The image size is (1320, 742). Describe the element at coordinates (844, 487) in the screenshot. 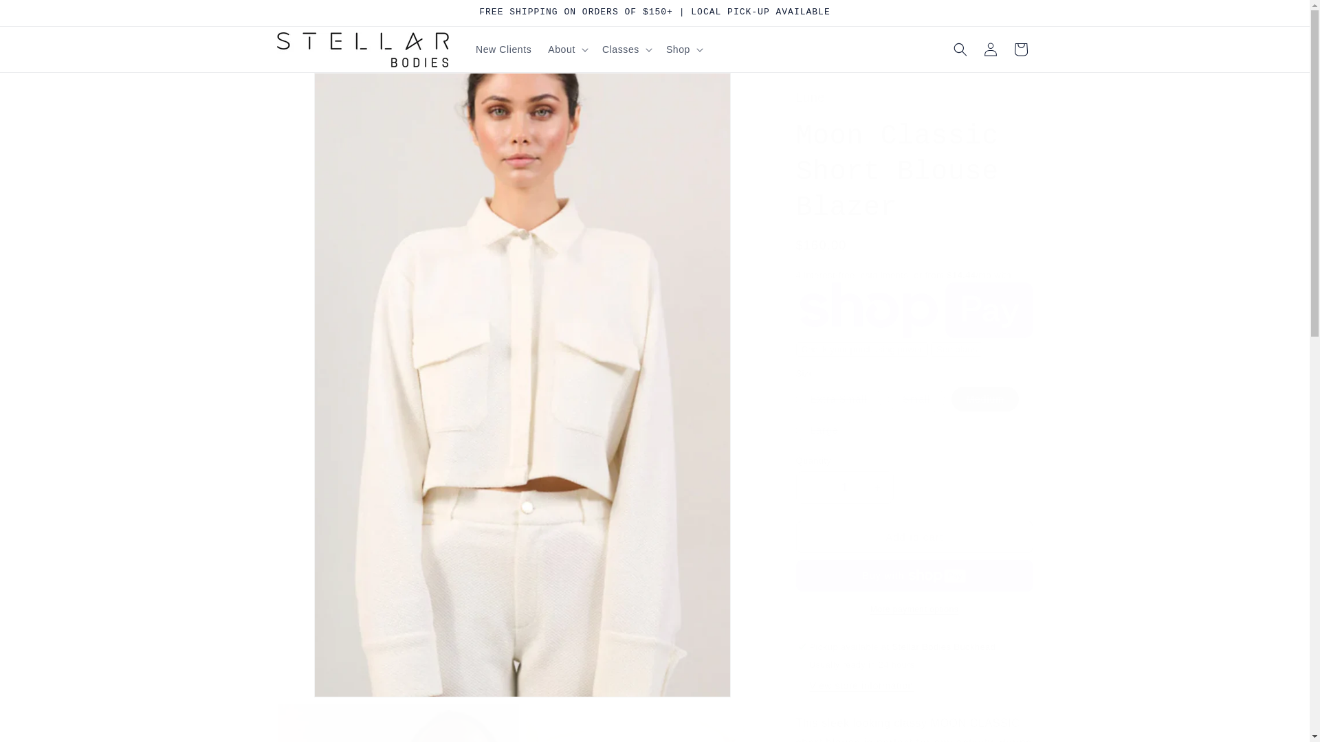

I see `1` at that location.